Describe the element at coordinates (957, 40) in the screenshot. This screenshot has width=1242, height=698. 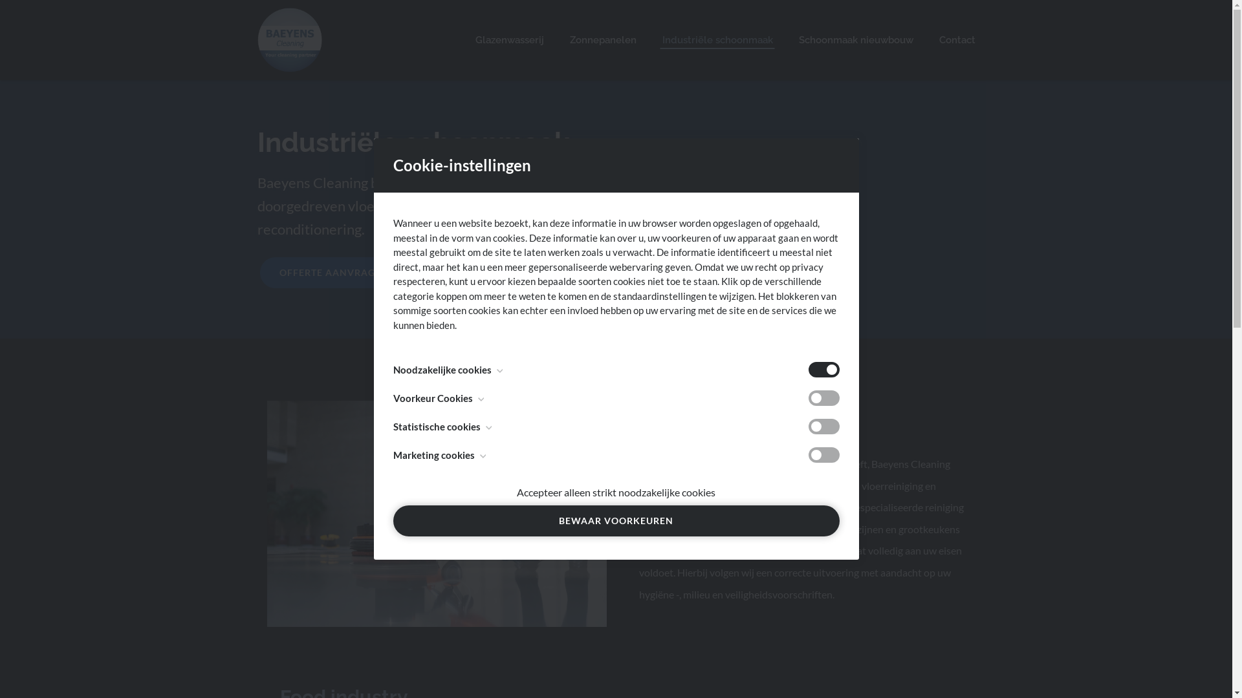
I see `Contact` at that location.